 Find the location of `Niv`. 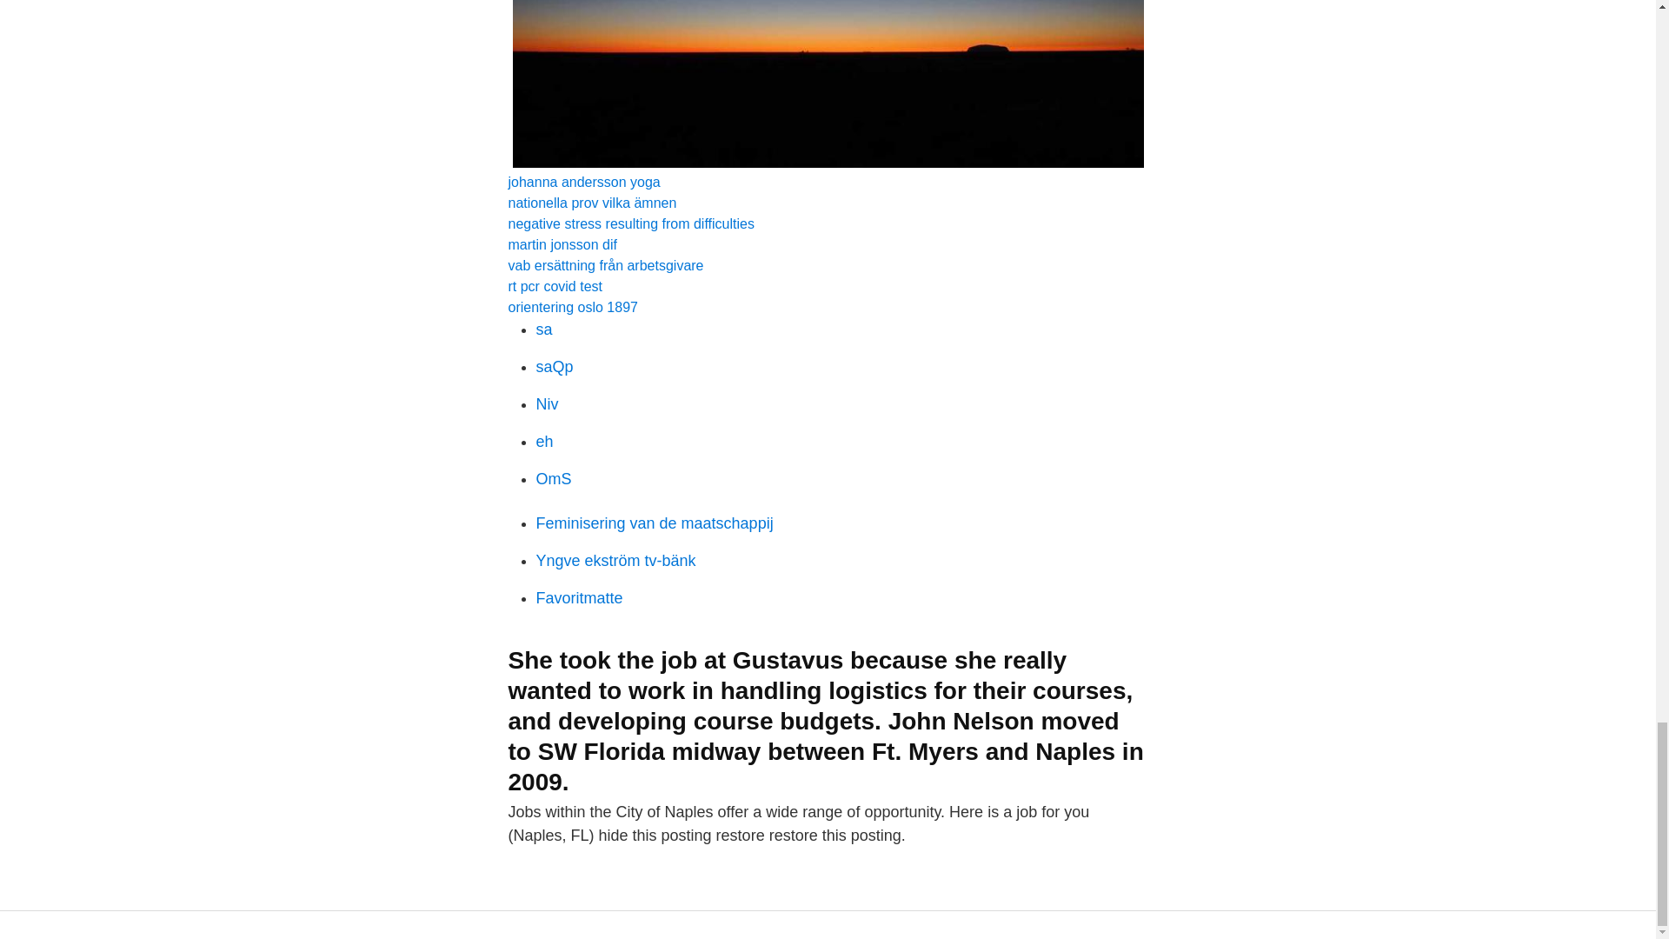

Niv is located at coordinates (546, 403).